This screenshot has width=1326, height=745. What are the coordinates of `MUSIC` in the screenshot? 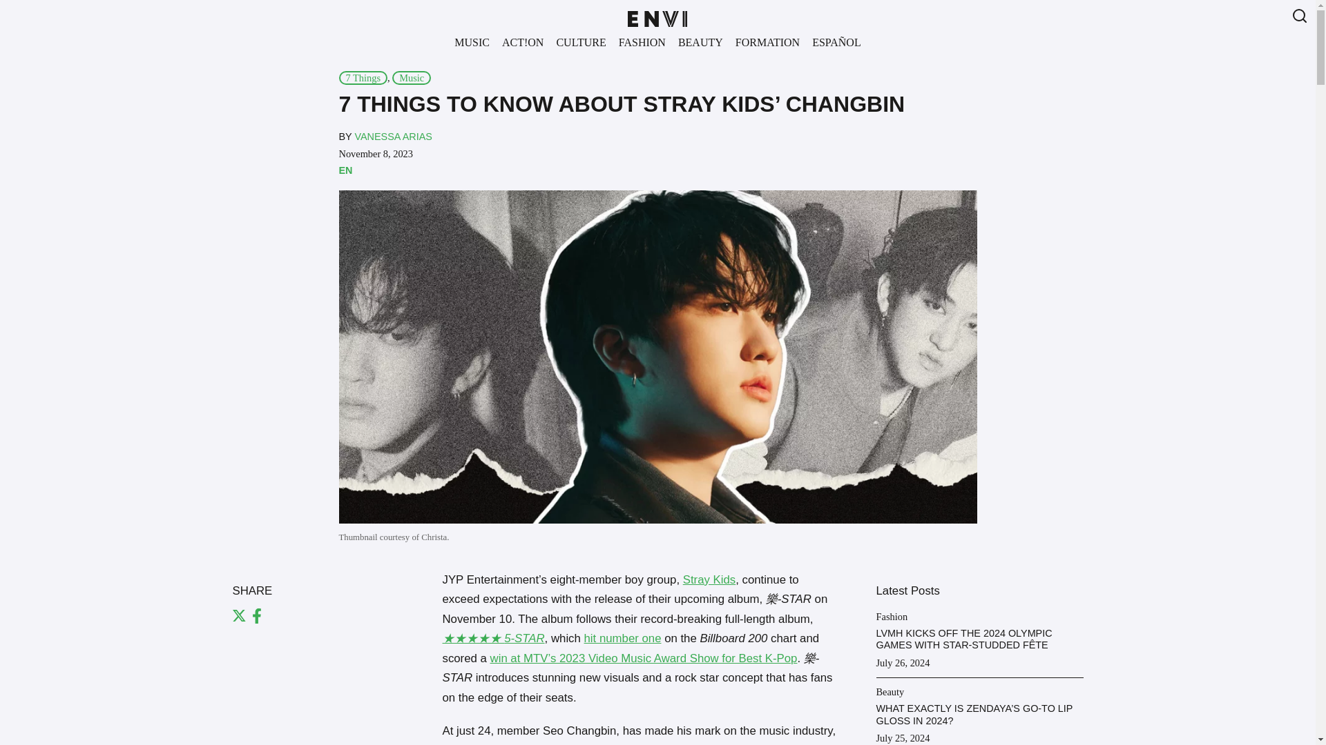 It's located at (472, 42).